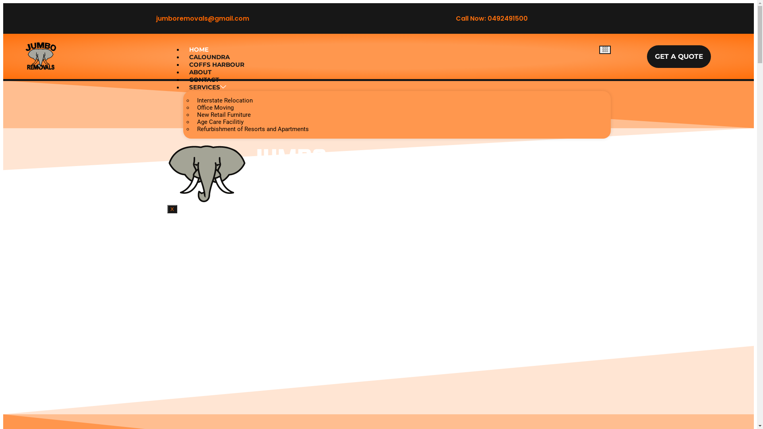 Image resolution: width=763 pixels, height=429 pixels. I want to click on New Retail Furniture, so click(224, 115).